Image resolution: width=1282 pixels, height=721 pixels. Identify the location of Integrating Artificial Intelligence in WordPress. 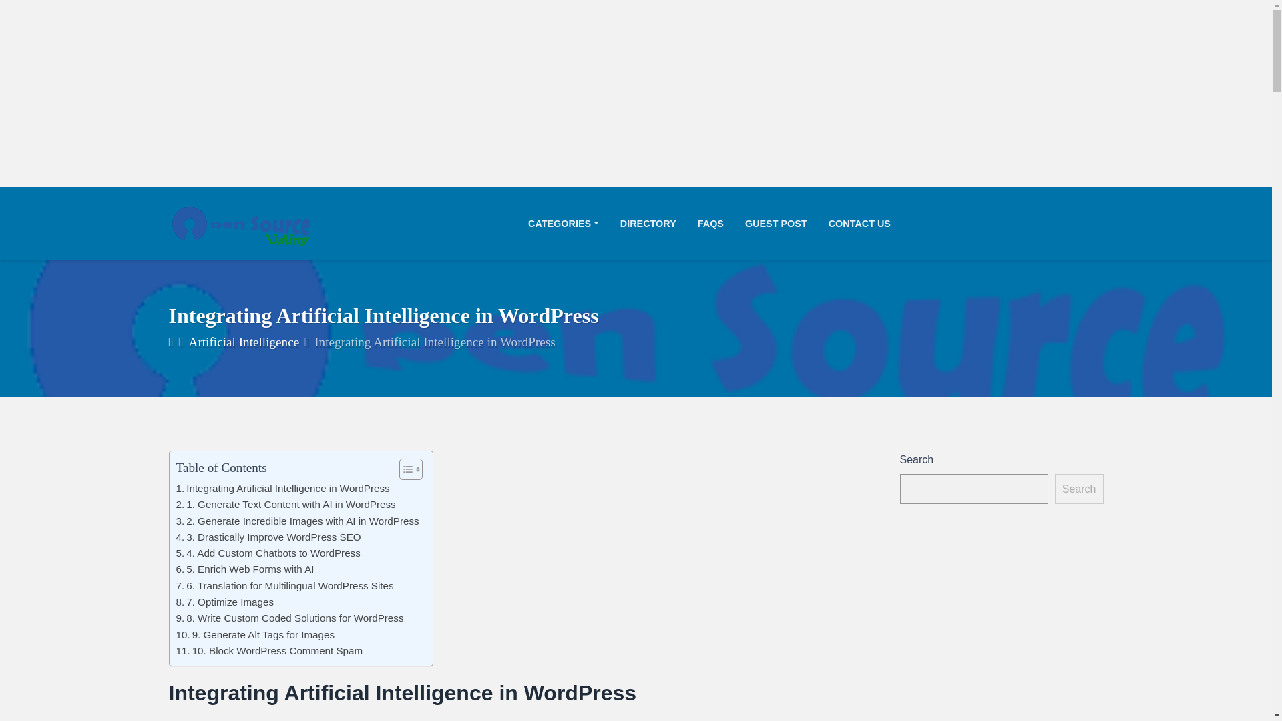
(283, 489).